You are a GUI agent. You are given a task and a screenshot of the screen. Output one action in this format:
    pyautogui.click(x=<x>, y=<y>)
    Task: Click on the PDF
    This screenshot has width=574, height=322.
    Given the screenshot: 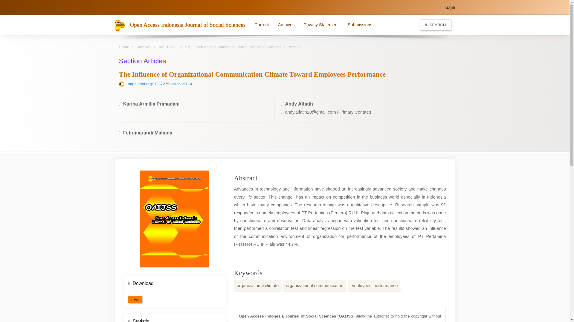 What is the action you would take?
    pyautogui.click(x=135, y=299)
    